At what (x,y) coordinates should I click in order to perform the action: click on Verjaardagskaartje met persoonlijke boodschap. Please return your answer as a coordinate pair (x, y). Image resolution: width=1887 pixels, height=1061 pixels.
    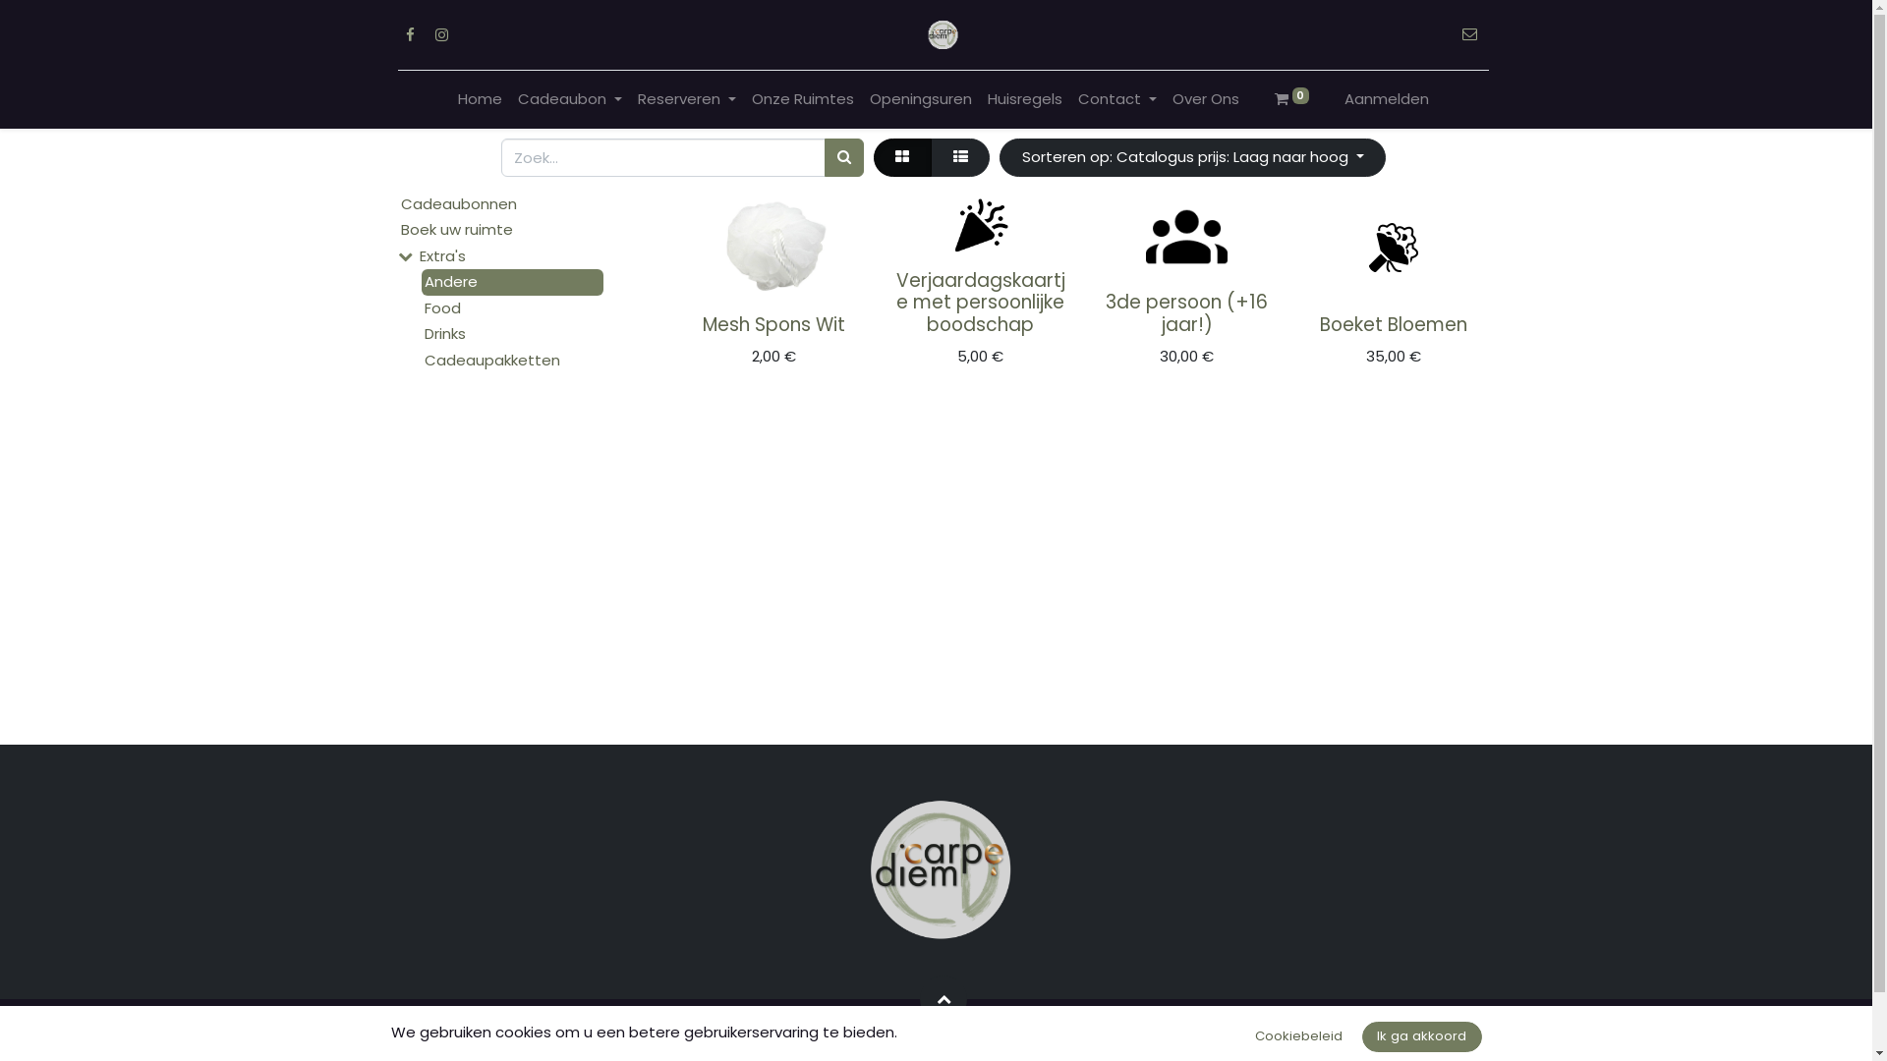
    Looking at the image, I should click on (981, 303).